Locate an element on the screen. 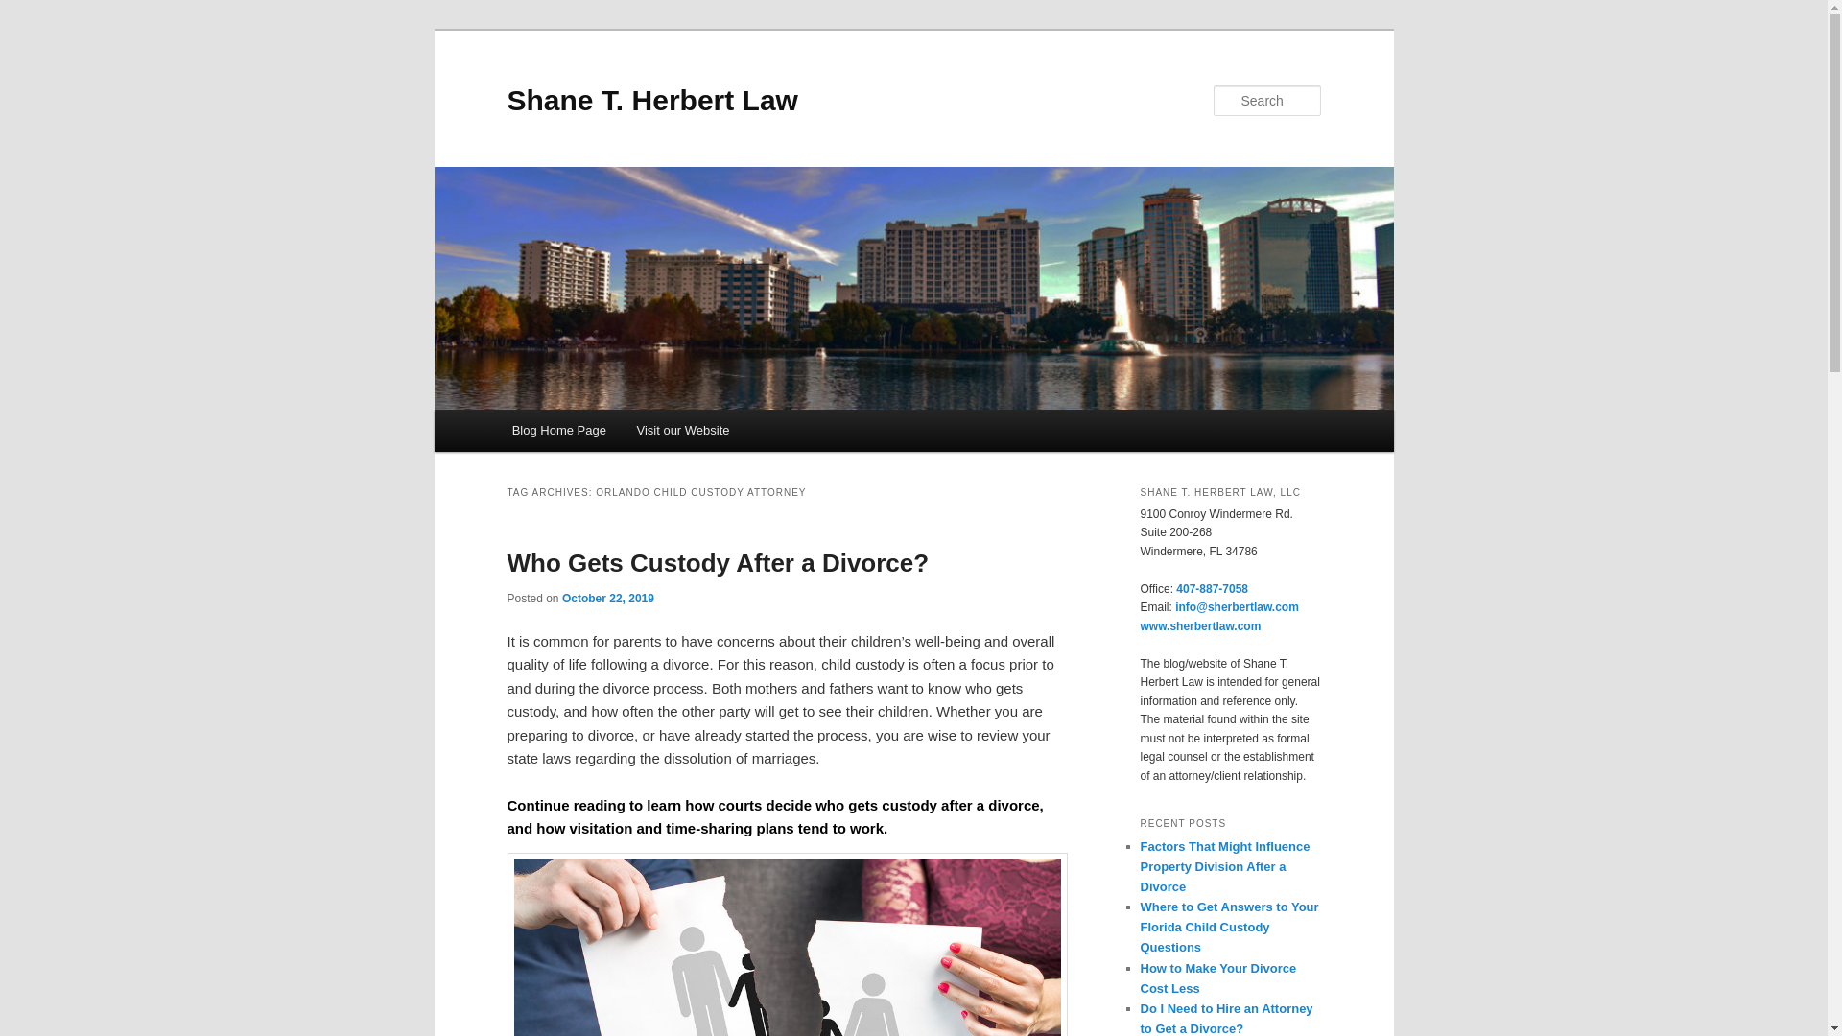 The height and width of the screenshot is (1036, 1842). How to Make Your Divorce Cost Less is located at coordinates (1218, 978).